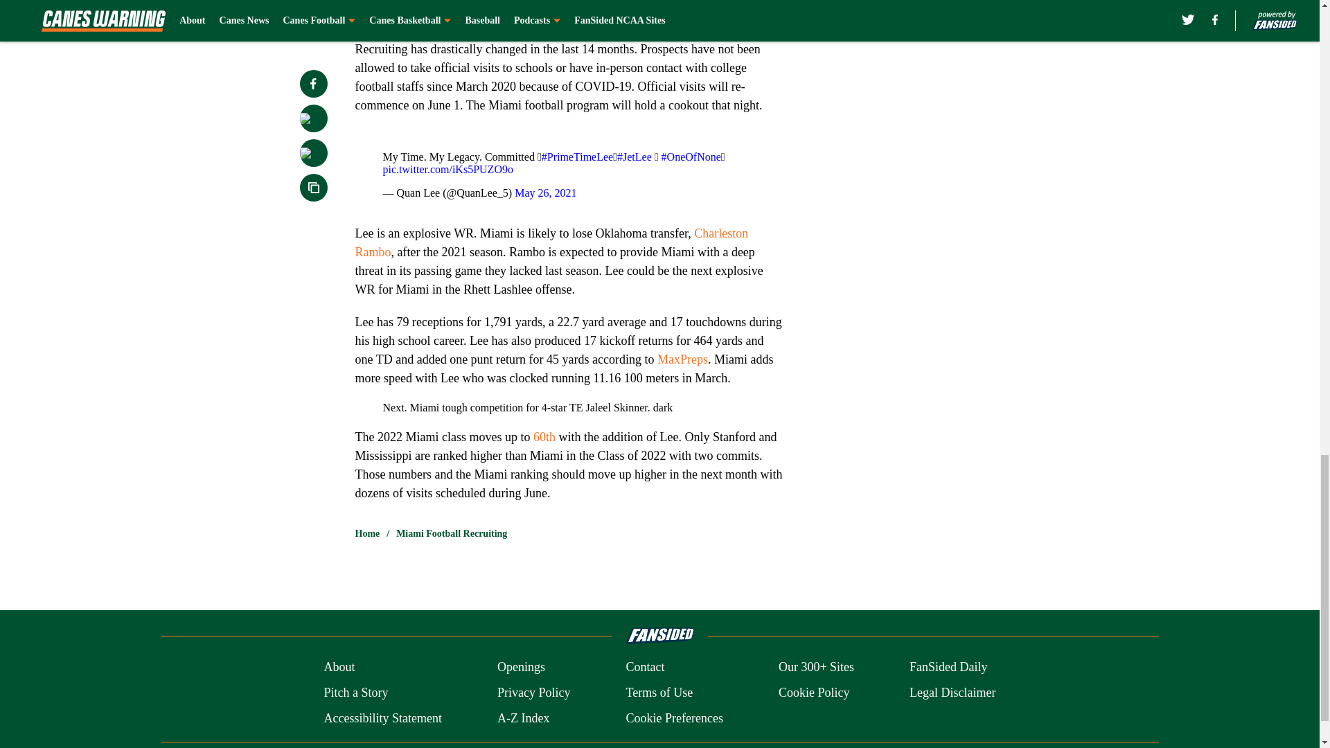 This screenshot has width=1330, height=748. Describe the element at coordinates (367, 533) in the screenshot. I see `Home` at that location.